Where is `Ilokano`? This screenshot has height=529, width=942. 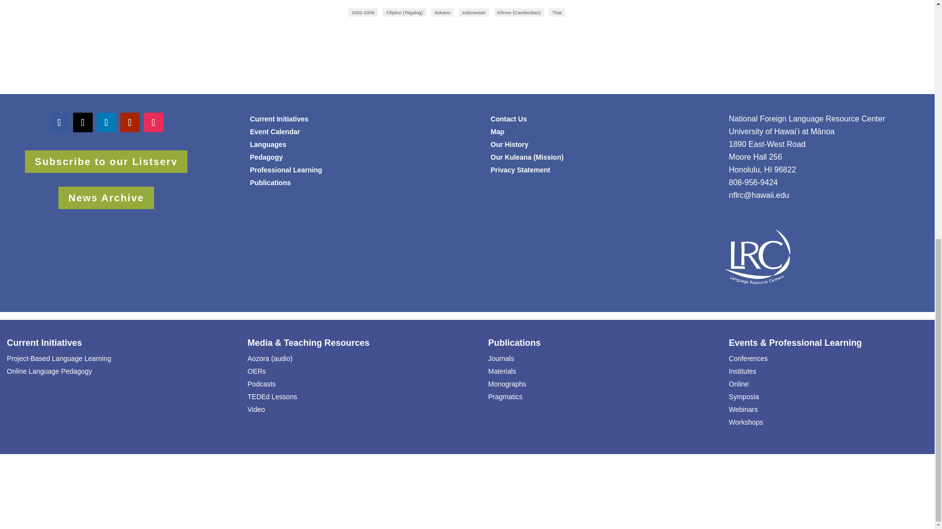 Ilokano is located at coordinates (443, 12).